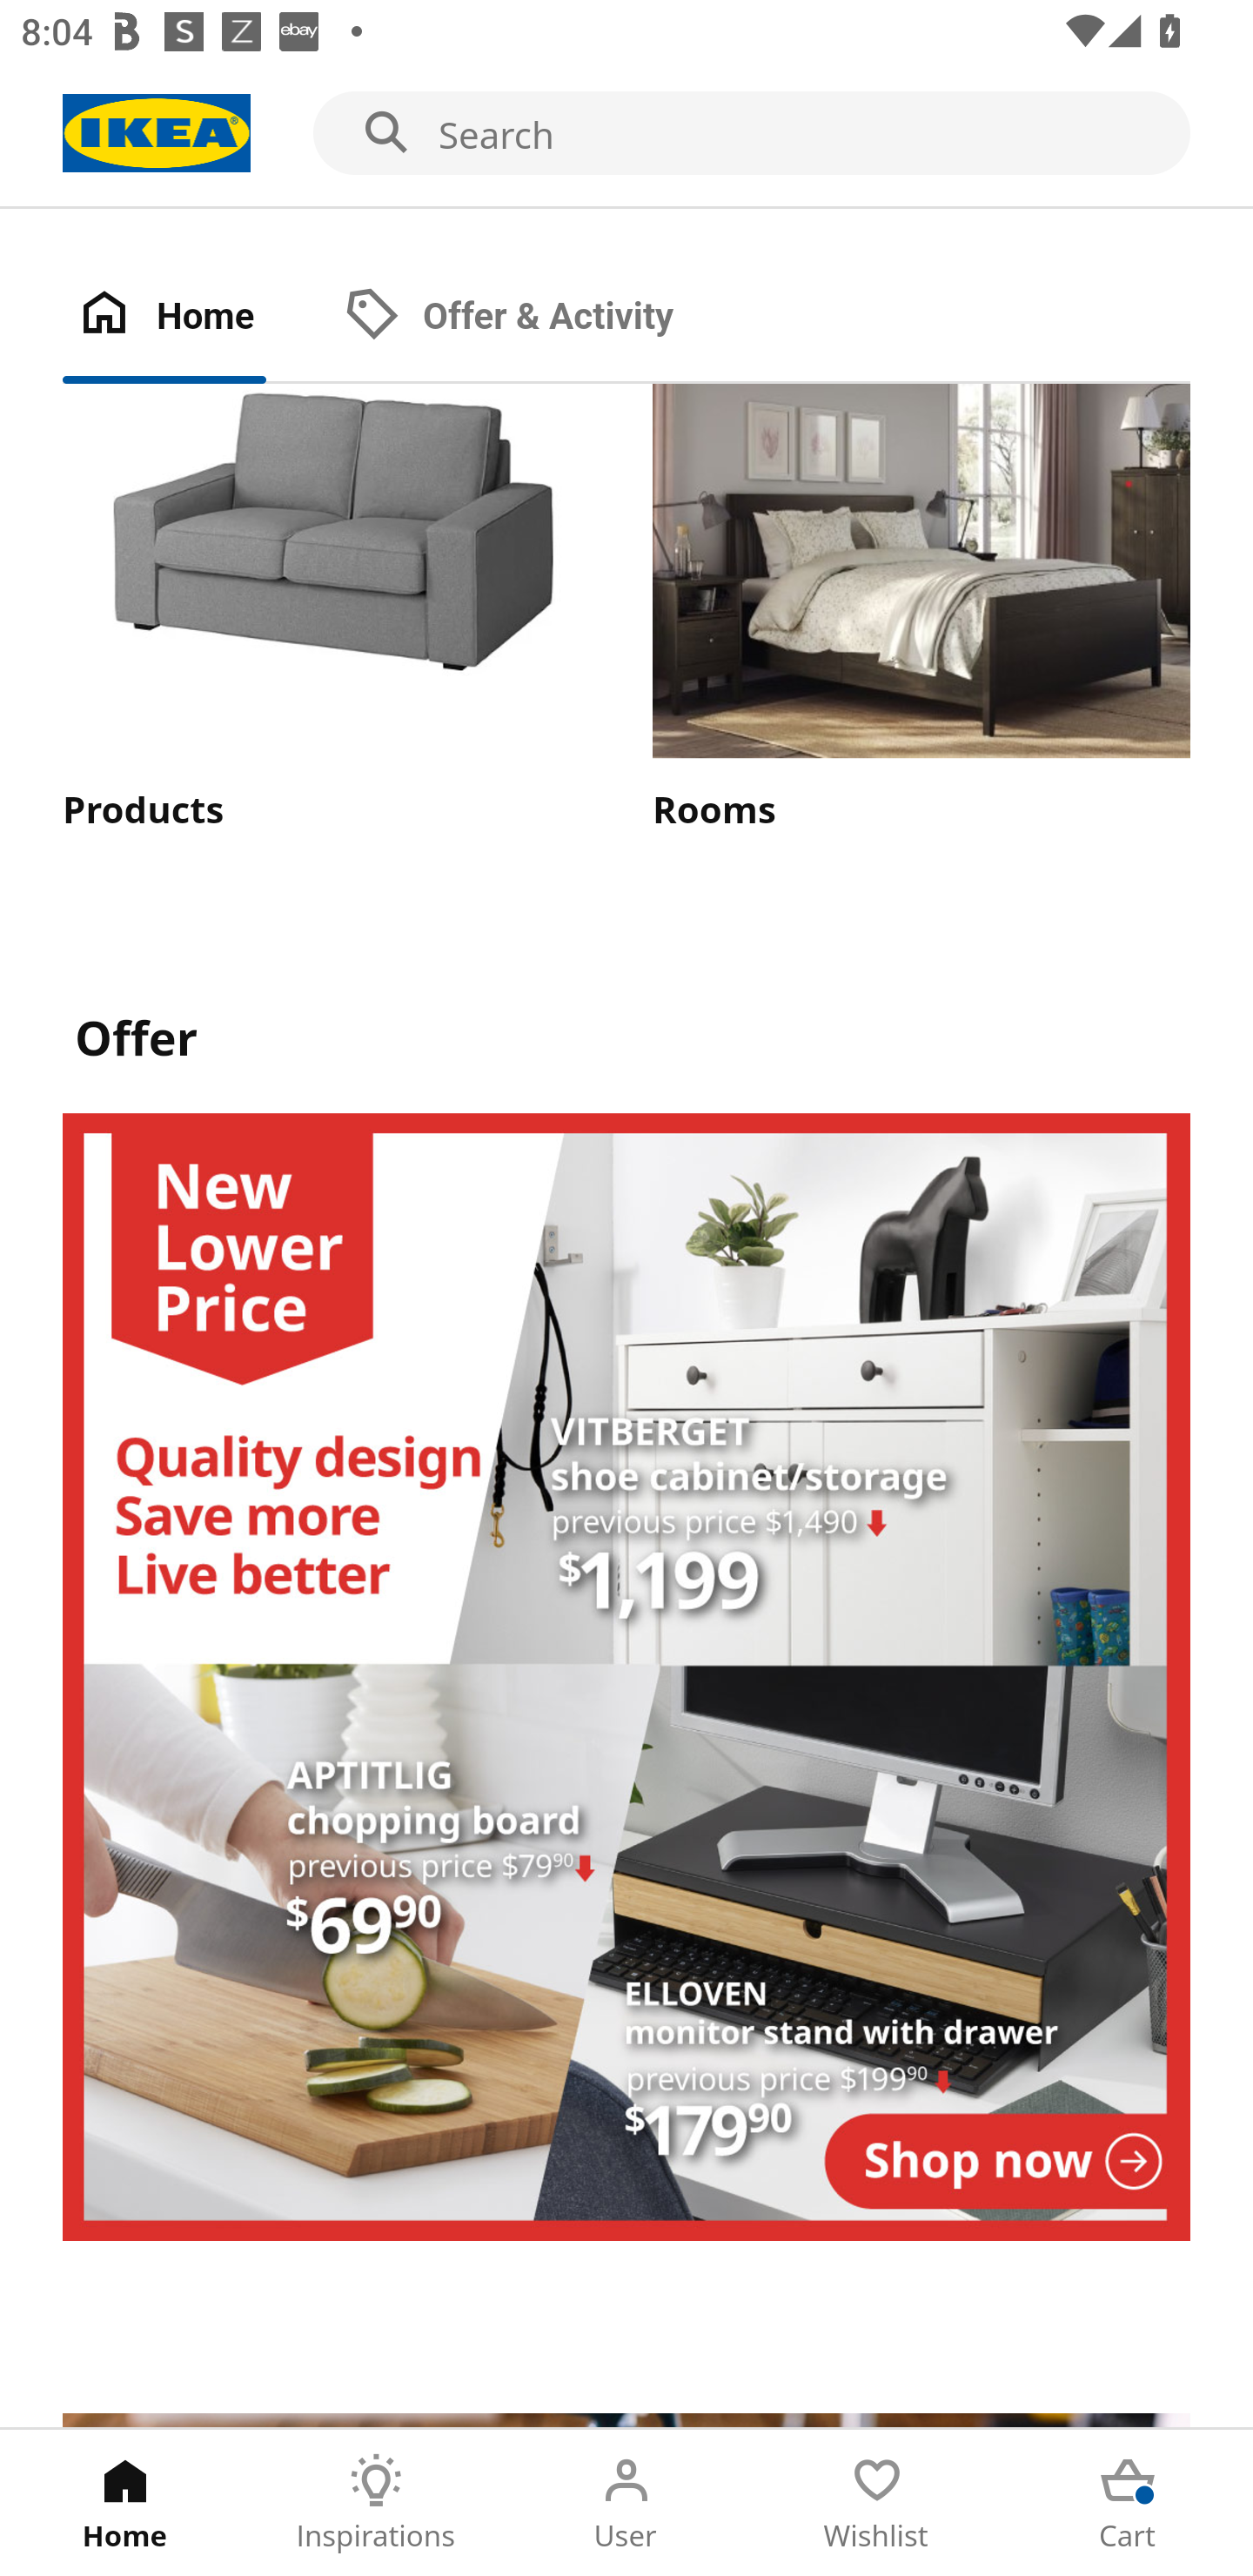 The height and width of the screenshot is (2576, 1253). Describe the element at coordinates (921, 611) in the screenshot. I see `Rooms` at that location.